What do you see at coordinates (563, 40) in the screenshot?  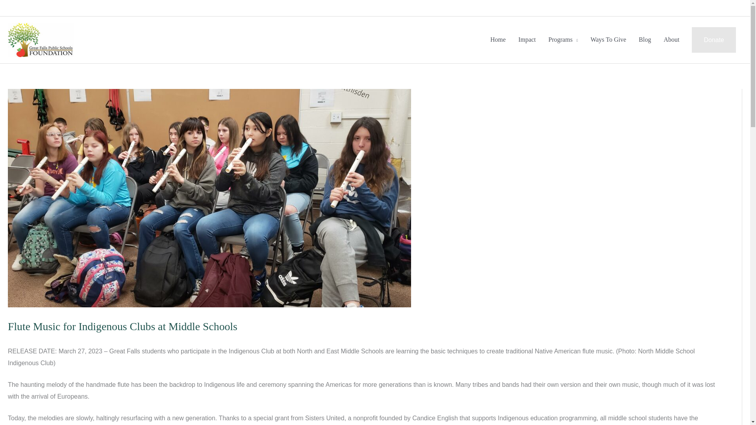 I see `Programs` at bounding box center [563, 40].